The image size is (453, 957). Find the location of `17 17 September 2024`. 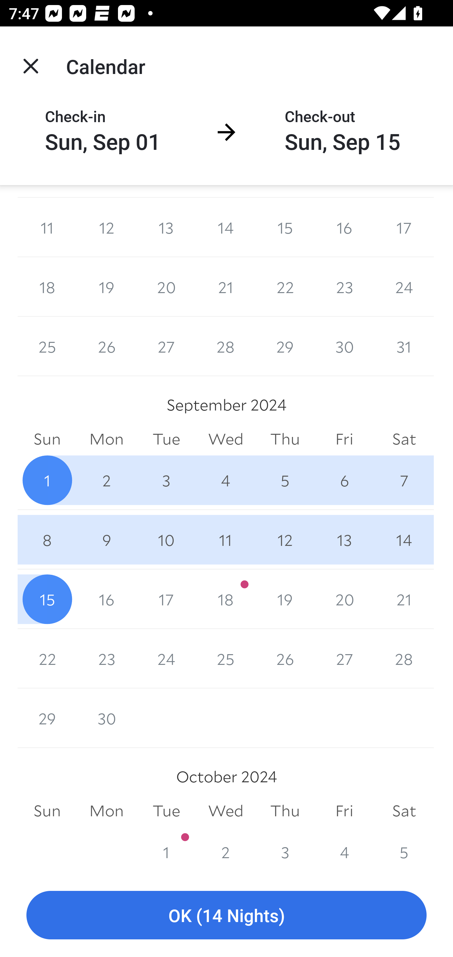

17 17 September 2024 is located at coordinates (166, 599).